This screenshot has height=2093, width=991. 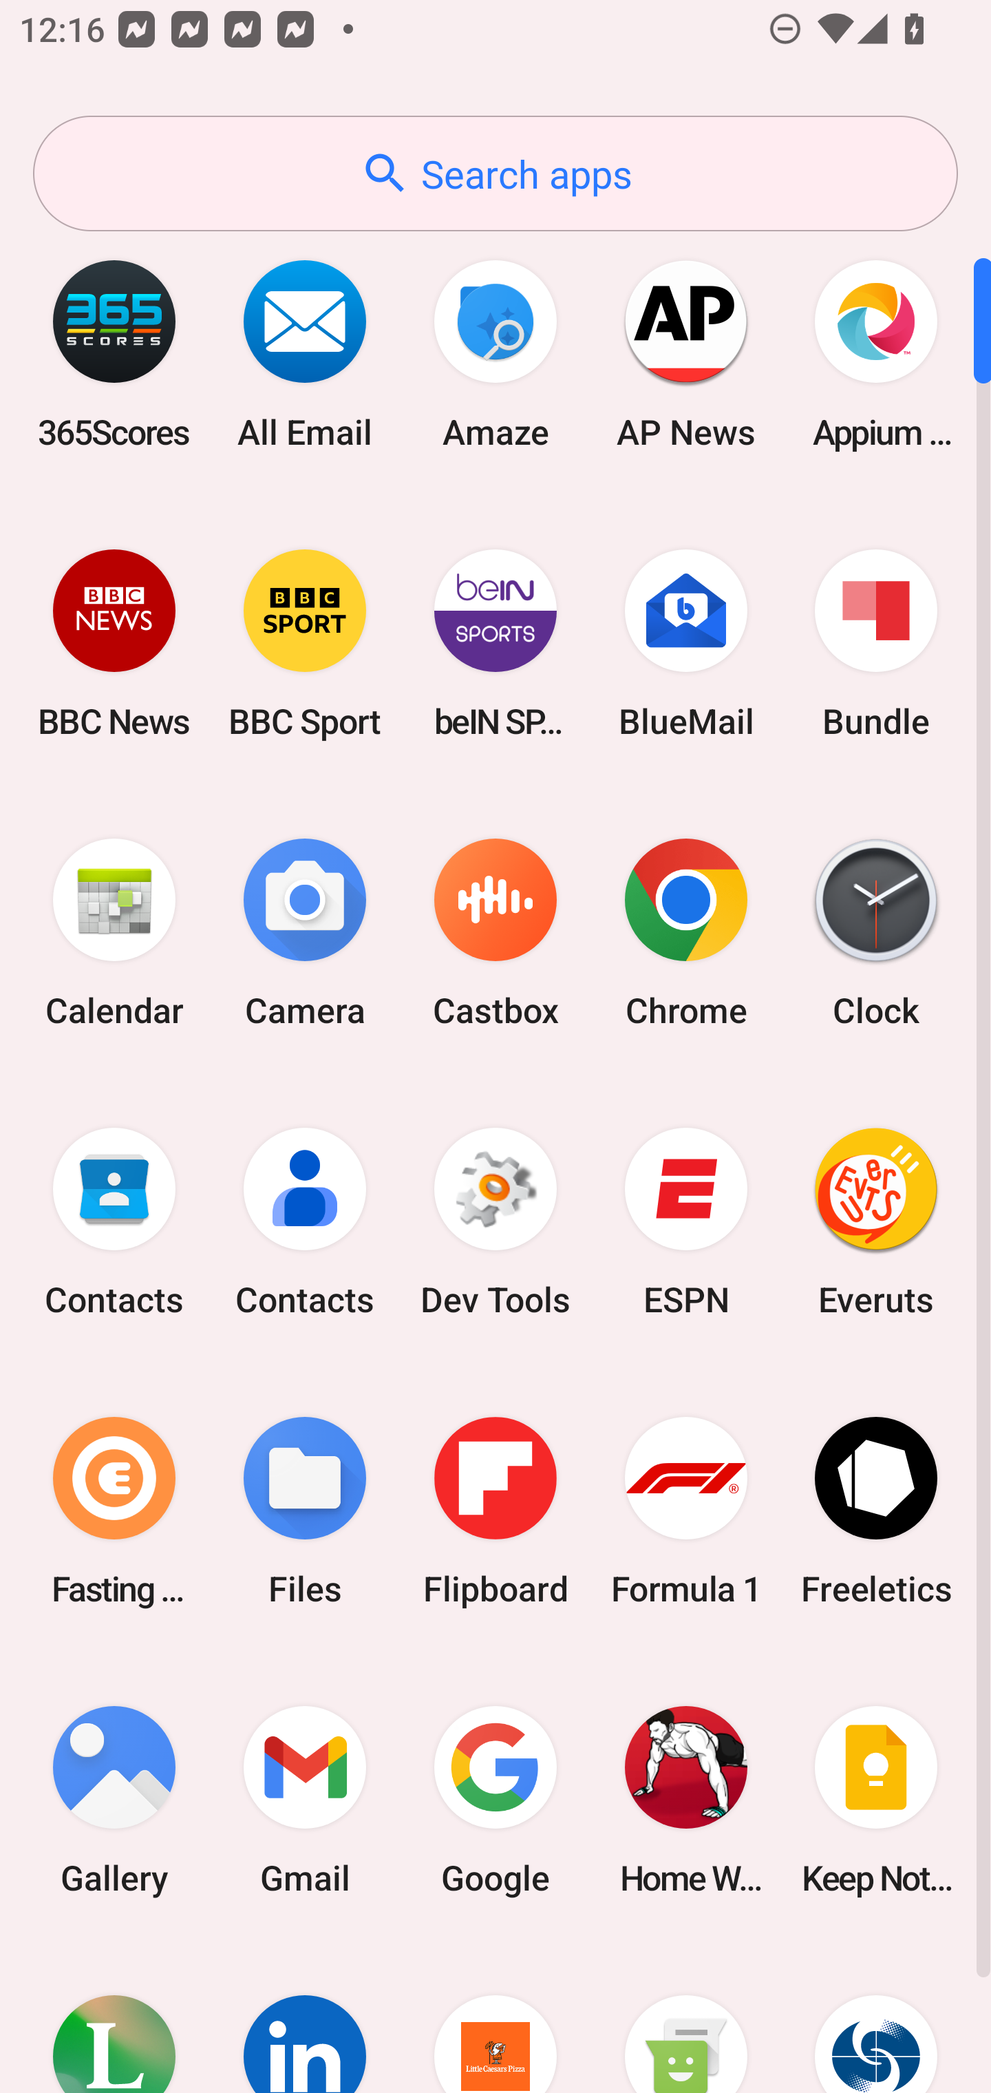 I want to click on Keep Notes, so click(x=876, y=1800).